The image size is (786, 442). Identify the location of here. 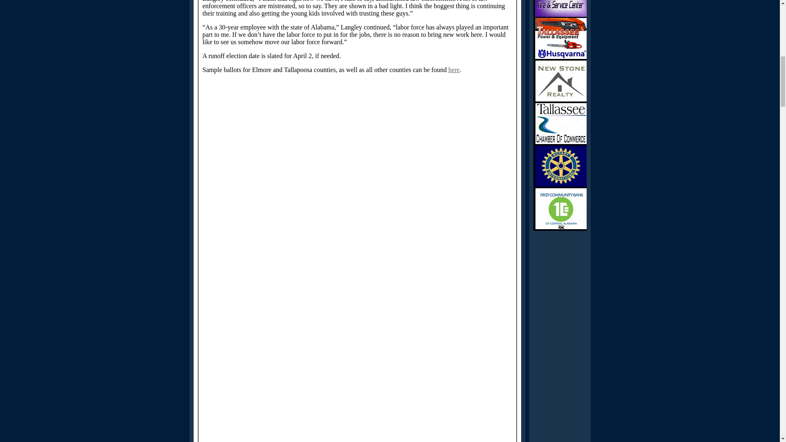
(454, 70).